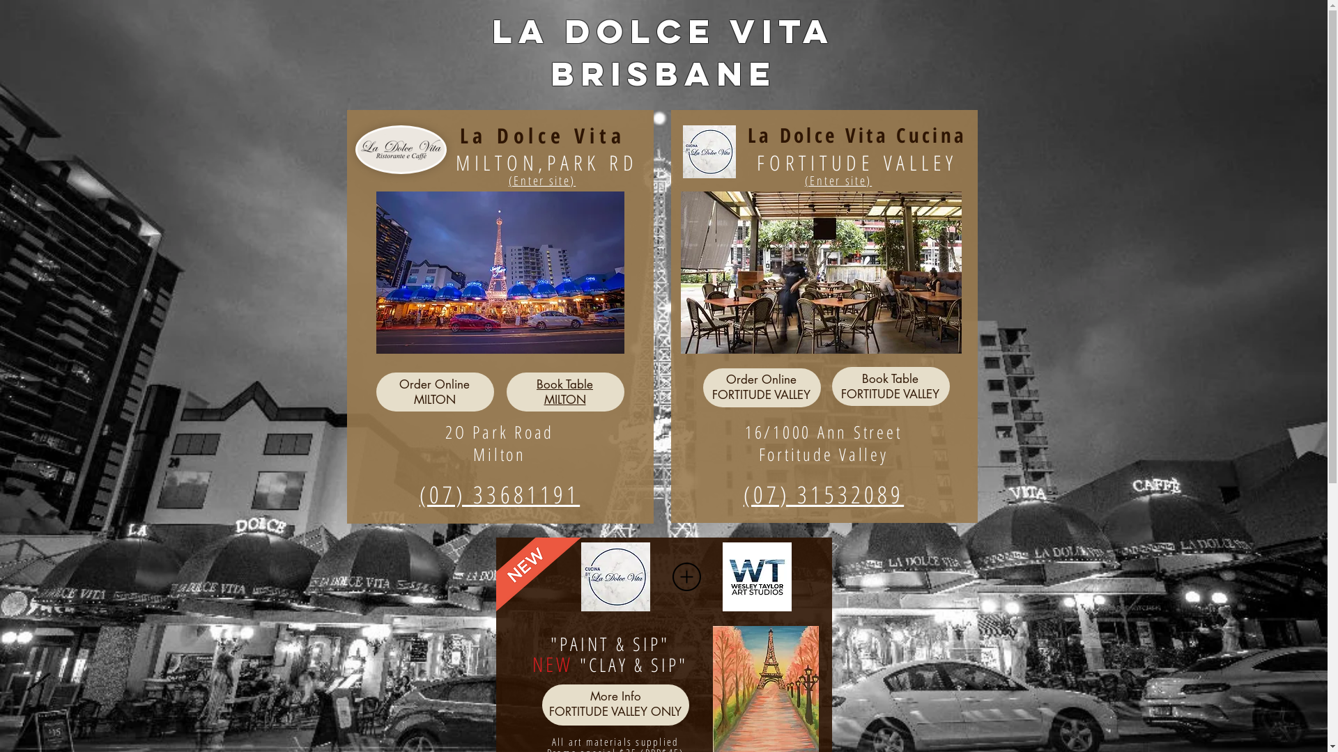  Describe the element at coordinates (500, 433) in the screenshot. I see `2O Park Road` at that location.